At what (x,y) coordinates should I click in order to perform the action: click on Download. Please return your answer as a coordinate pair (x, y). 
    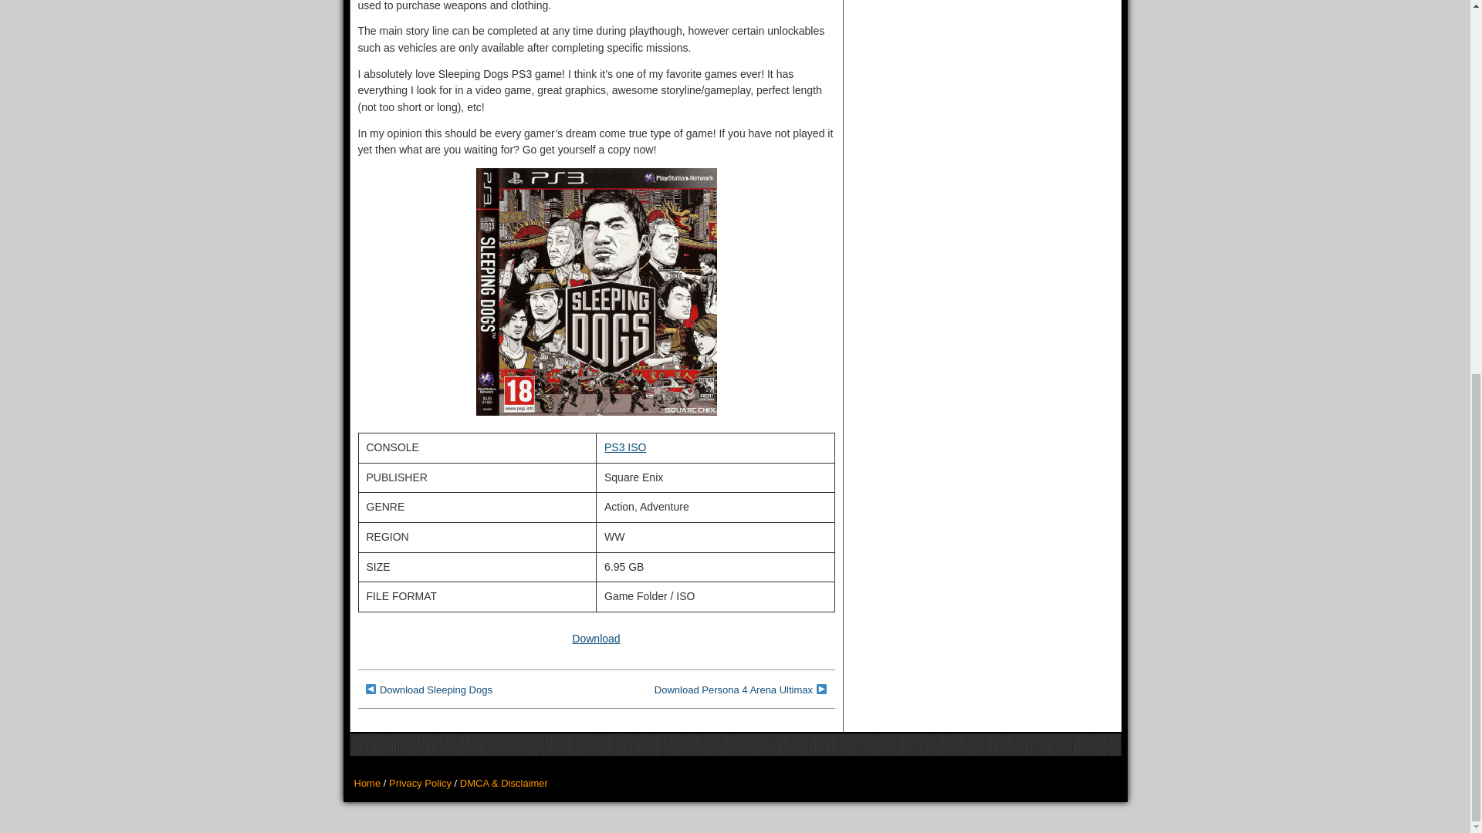
    Looking at the image, I should click on (596, 638).